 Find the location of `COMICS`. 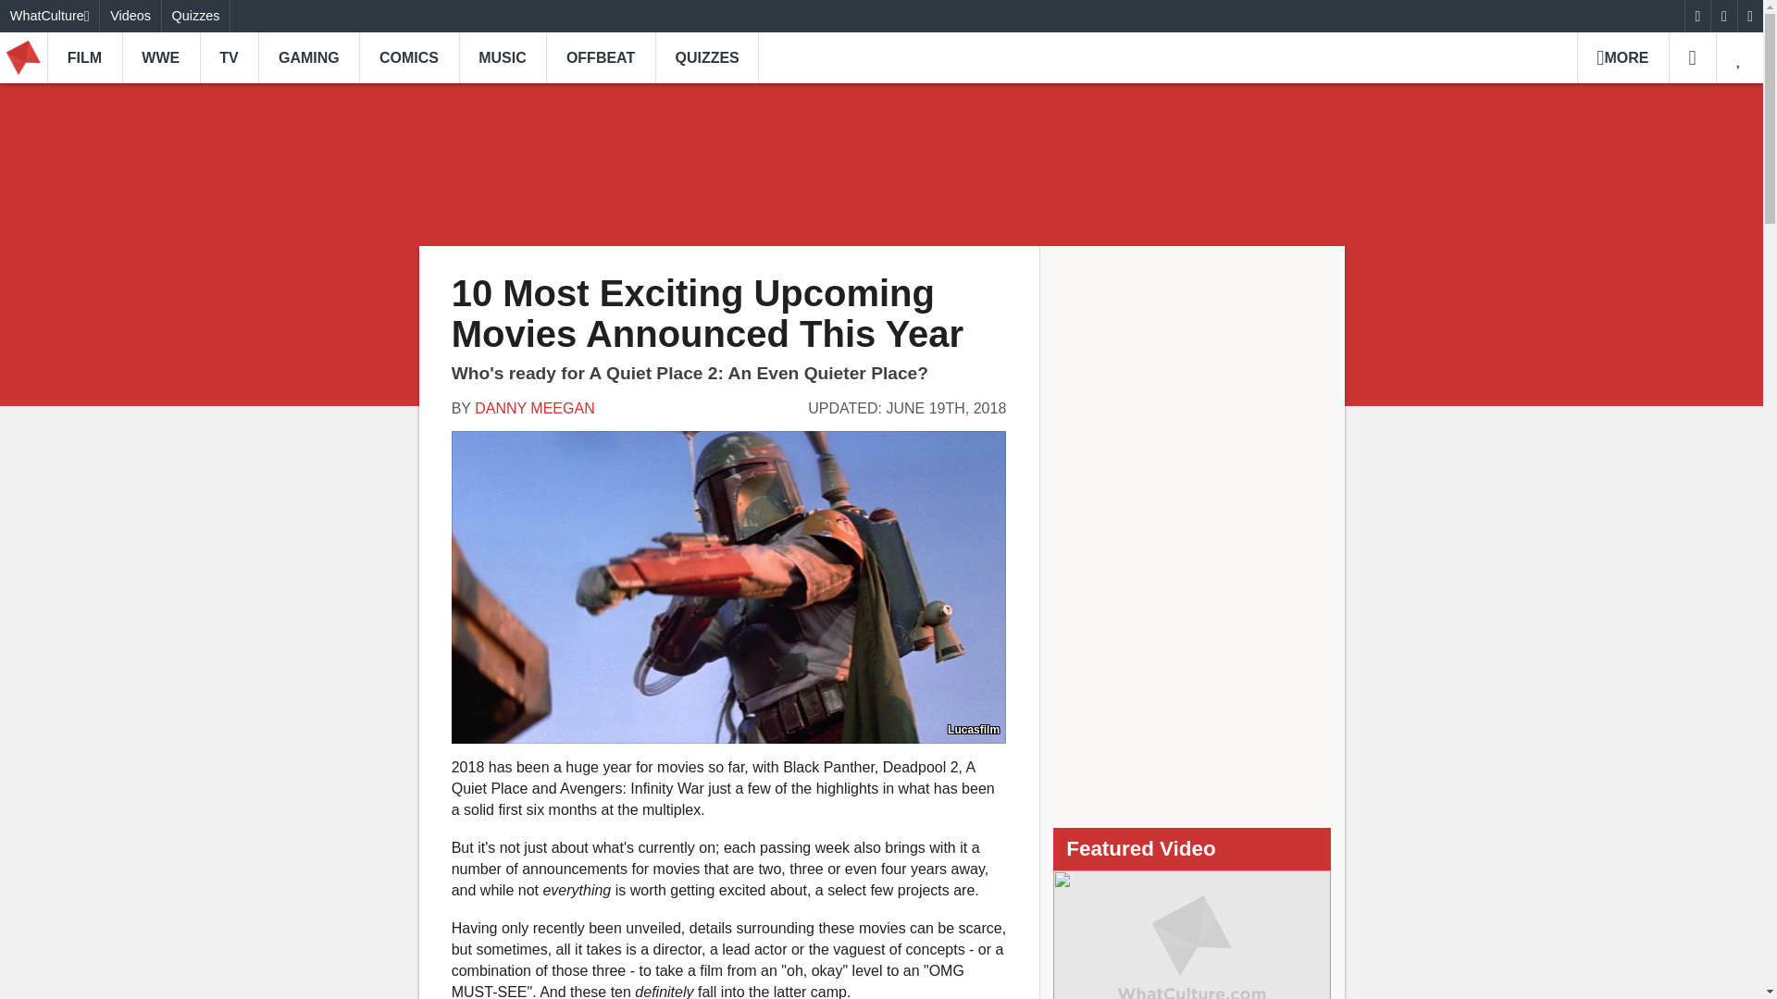

COMICS is located at coordinates (408, 57).